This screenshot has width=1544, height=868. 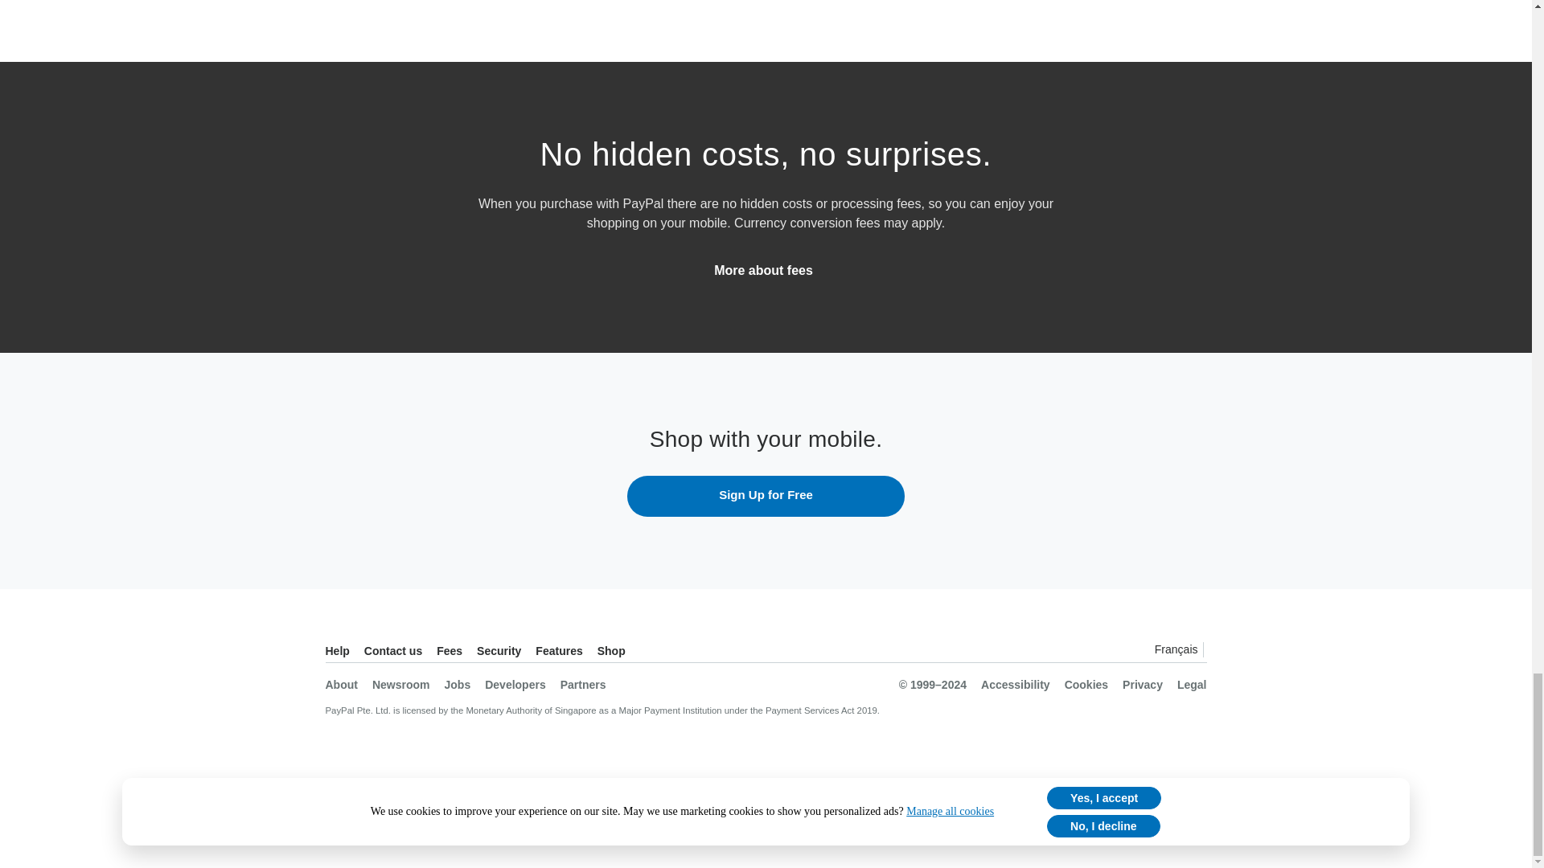 I want to click on Cookies, so click(x=1086, y=680).